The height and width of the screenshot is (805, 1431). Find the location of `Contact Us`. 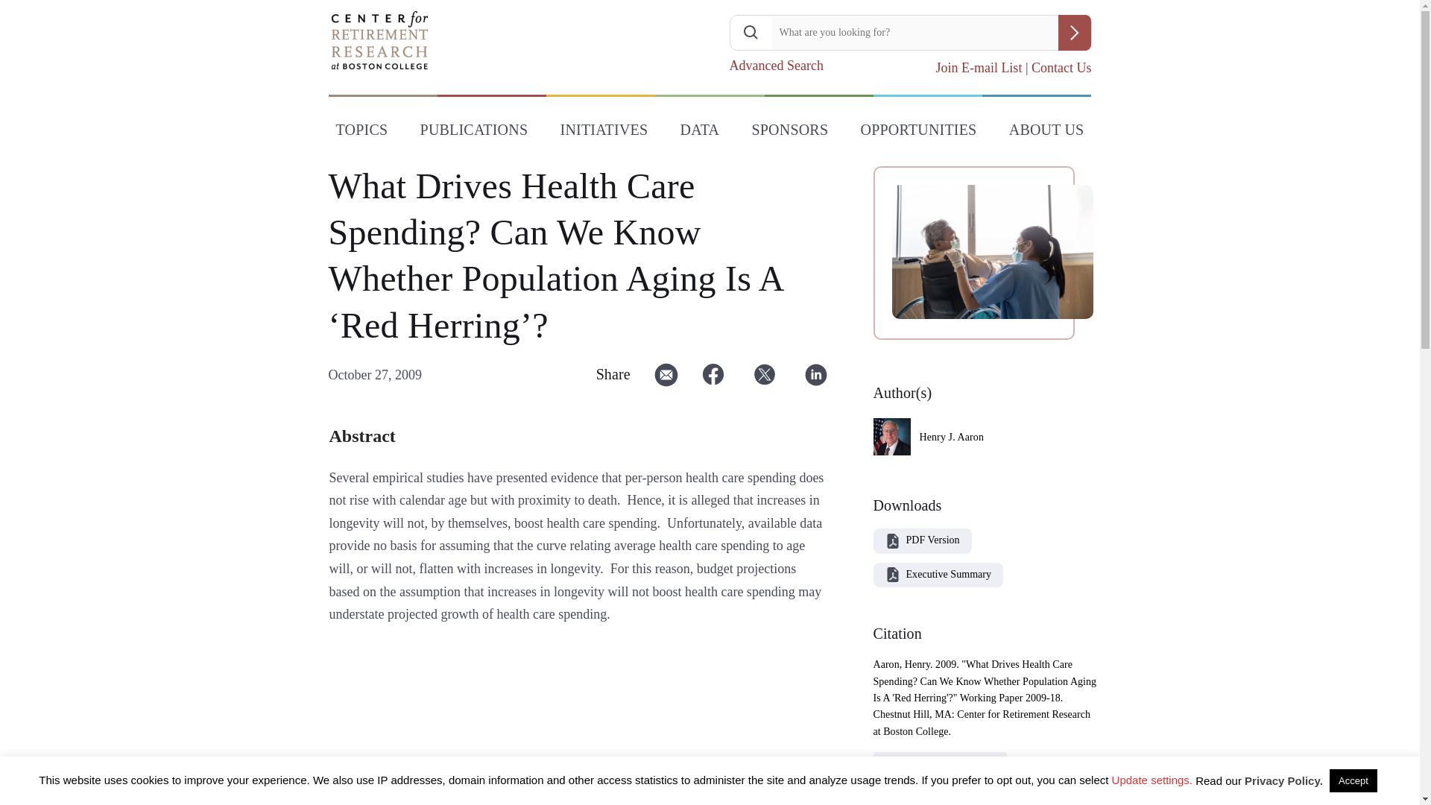

Contact Us is located at coordinates (1061, 68).